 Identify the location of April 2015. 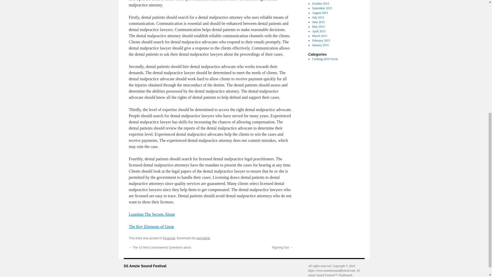
(319, 31).